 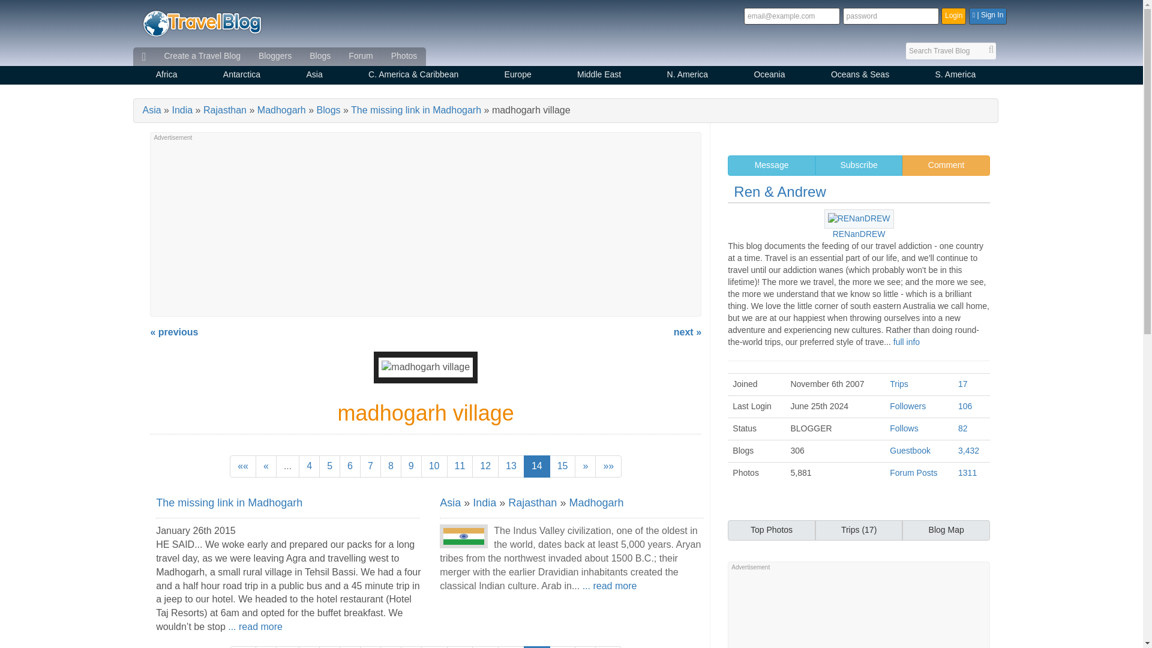 What do you see at coordinates (242, 466) in the screenshot?
I see `First` at bounding box center [242, 466].